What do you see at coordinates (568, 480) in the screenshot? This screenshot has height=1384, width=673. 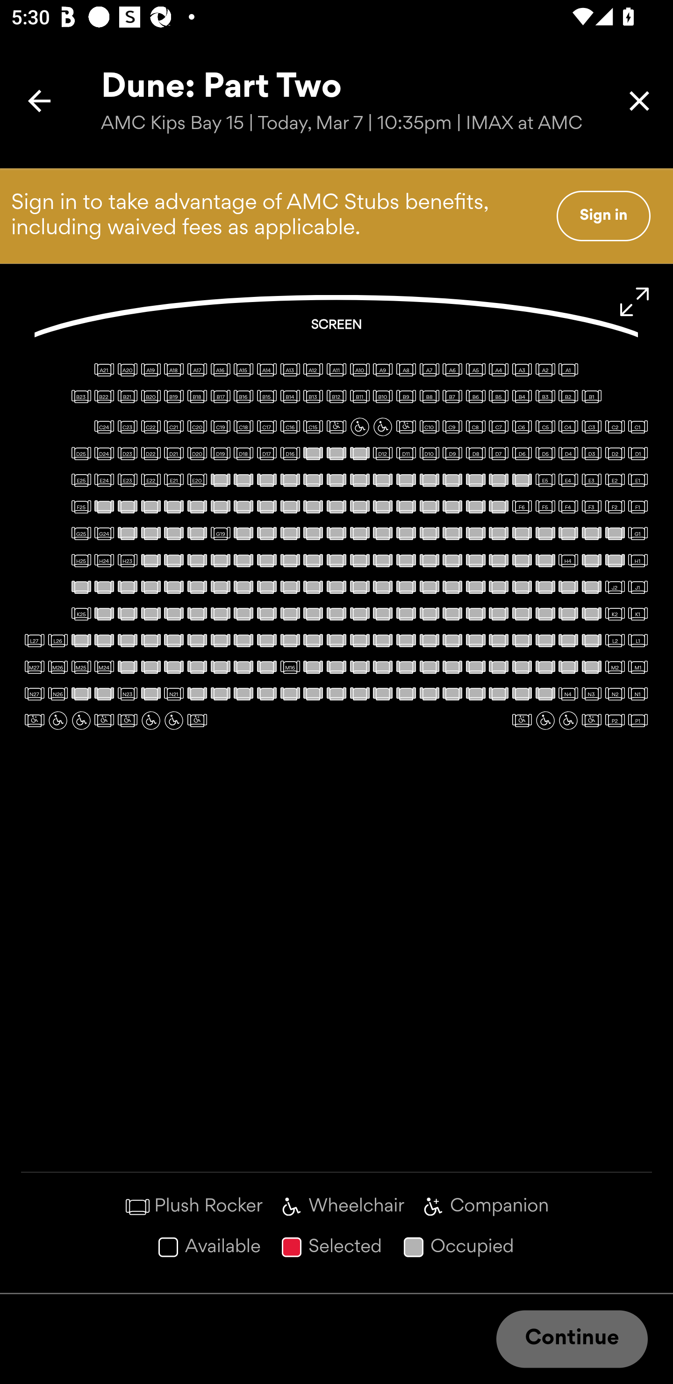 I see `E4, Regular seat, available` at bounding box center [568, 480].